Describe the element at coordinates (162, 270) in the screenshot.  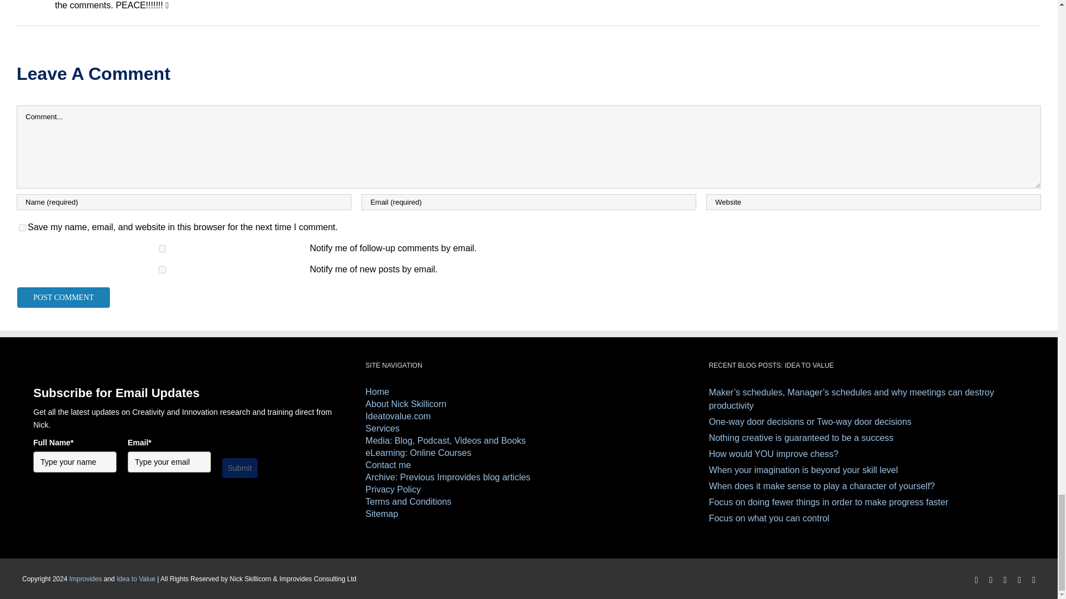
I see `subscribe` at that location.